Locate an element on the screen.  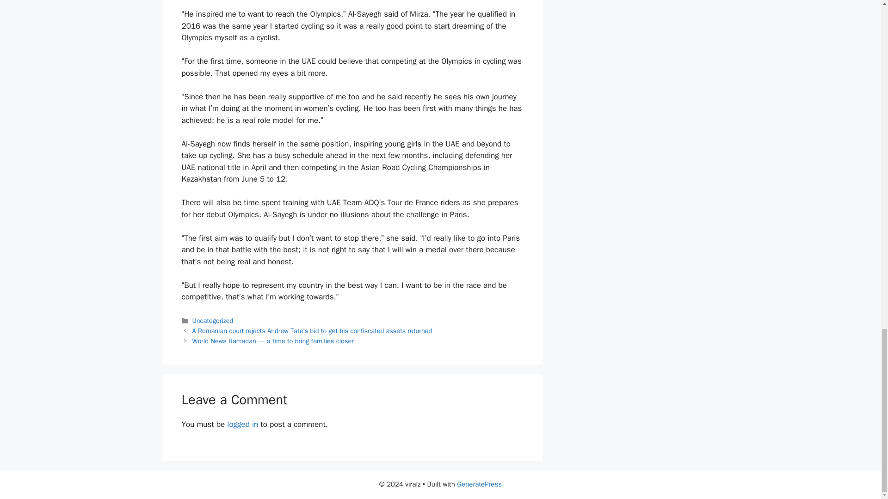
logged in is located at coordinates (242, 424).